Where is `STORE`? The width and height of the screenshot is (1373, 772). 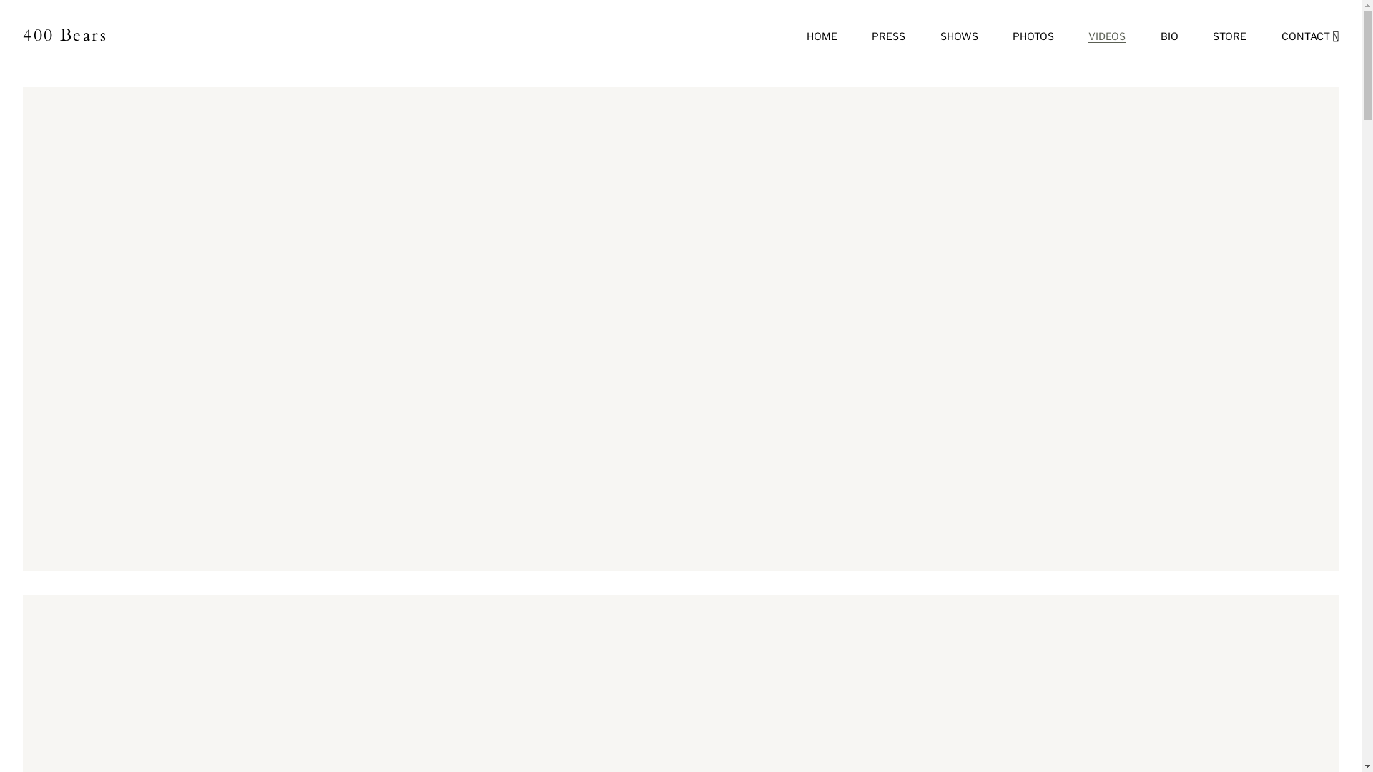 STORE is located at coordinates (1230, 36).